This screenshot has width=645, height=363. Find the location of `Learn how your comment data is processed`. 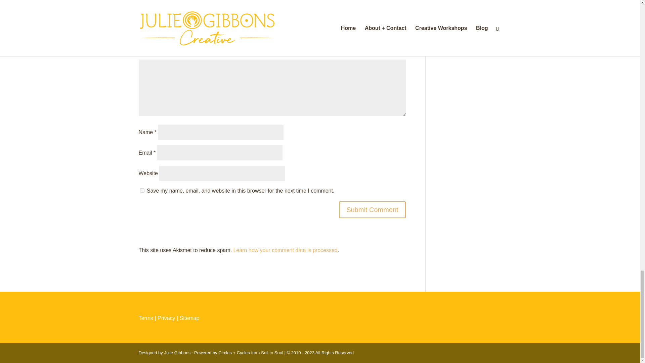

Learn how your comment data is processed is located at coordinates (285, 250).